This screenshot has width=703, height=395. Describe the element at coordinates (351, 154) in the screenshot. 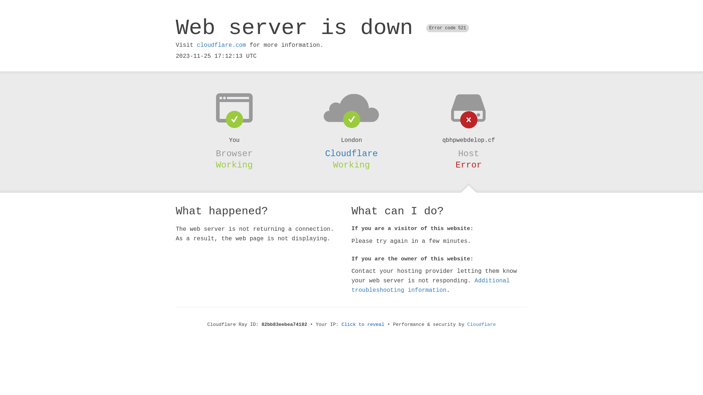

I see `Cloudflare` at that location.